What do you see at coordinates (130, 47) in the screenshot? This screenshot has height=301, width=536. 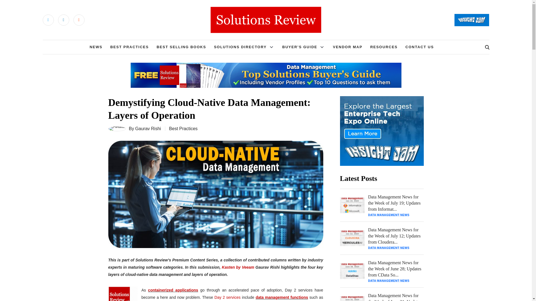 I see `BEST PRACTICES` at bounding box center [130, 47].